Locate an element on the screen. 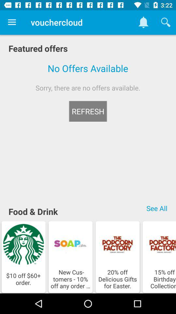  turn on icon below the sorry there are icon is located at coordinates (88, 111).